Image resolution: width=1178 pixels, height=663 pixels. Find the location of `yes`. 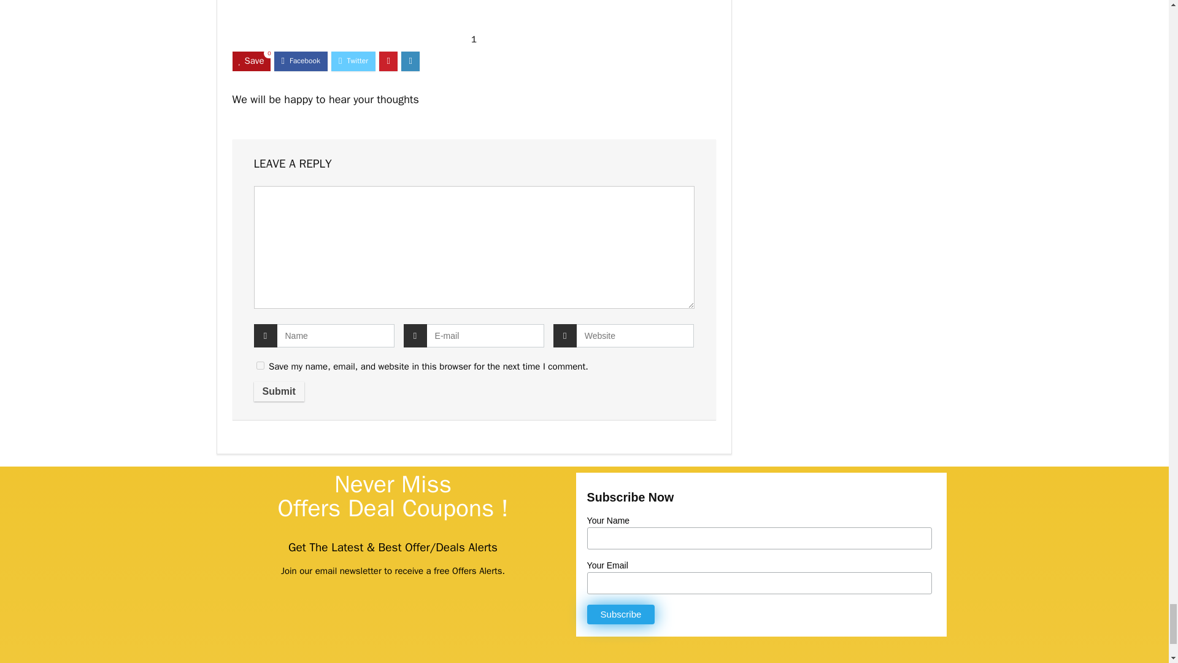

yes is located at coordinates (260, 365).